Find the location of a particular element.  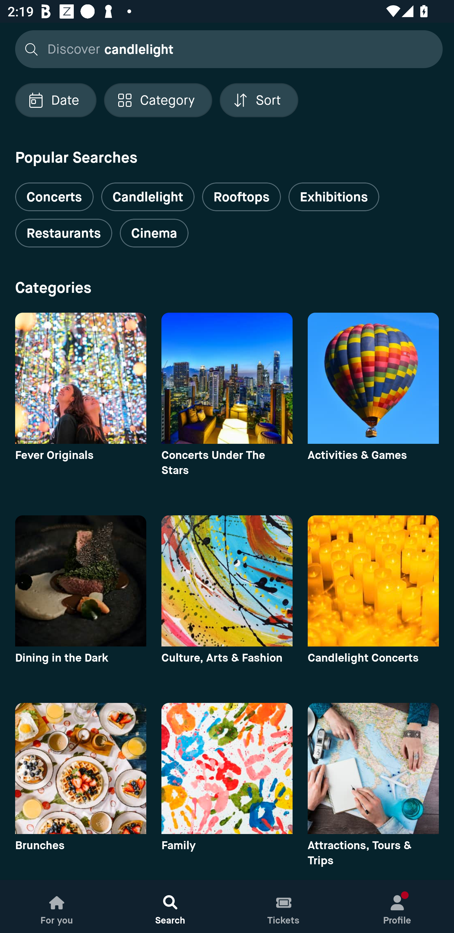

Rooftops is located at coordinates (242, 197).